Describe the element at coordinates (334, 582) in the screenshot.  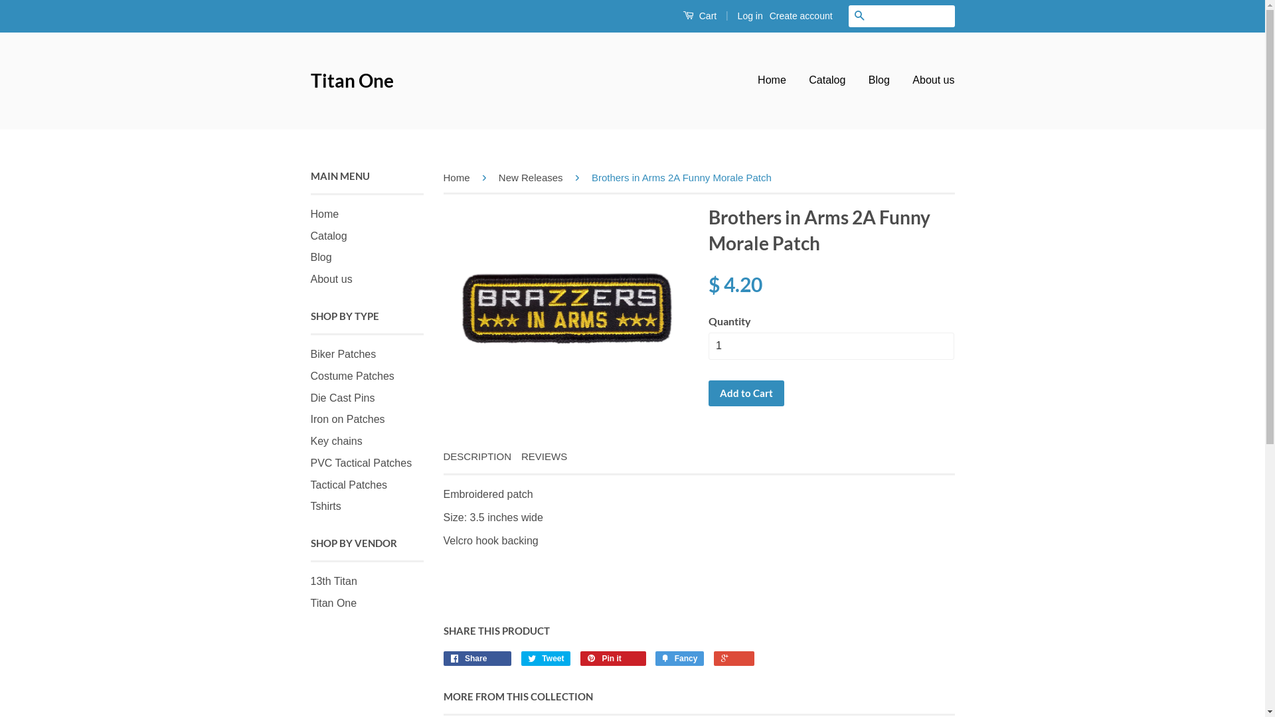
I see `13th Titan` at that location.